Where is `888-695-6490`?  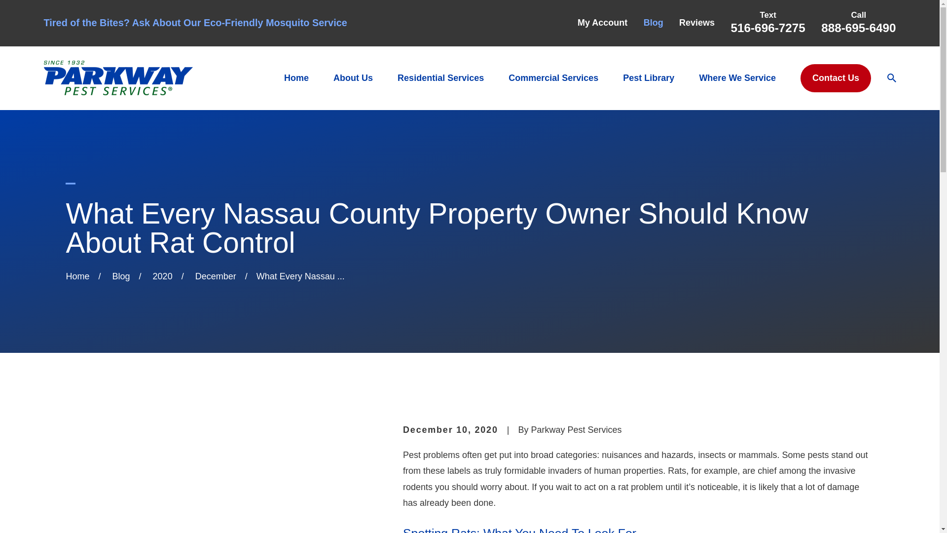 888-695-6490 is located at coordinates (858, 28).